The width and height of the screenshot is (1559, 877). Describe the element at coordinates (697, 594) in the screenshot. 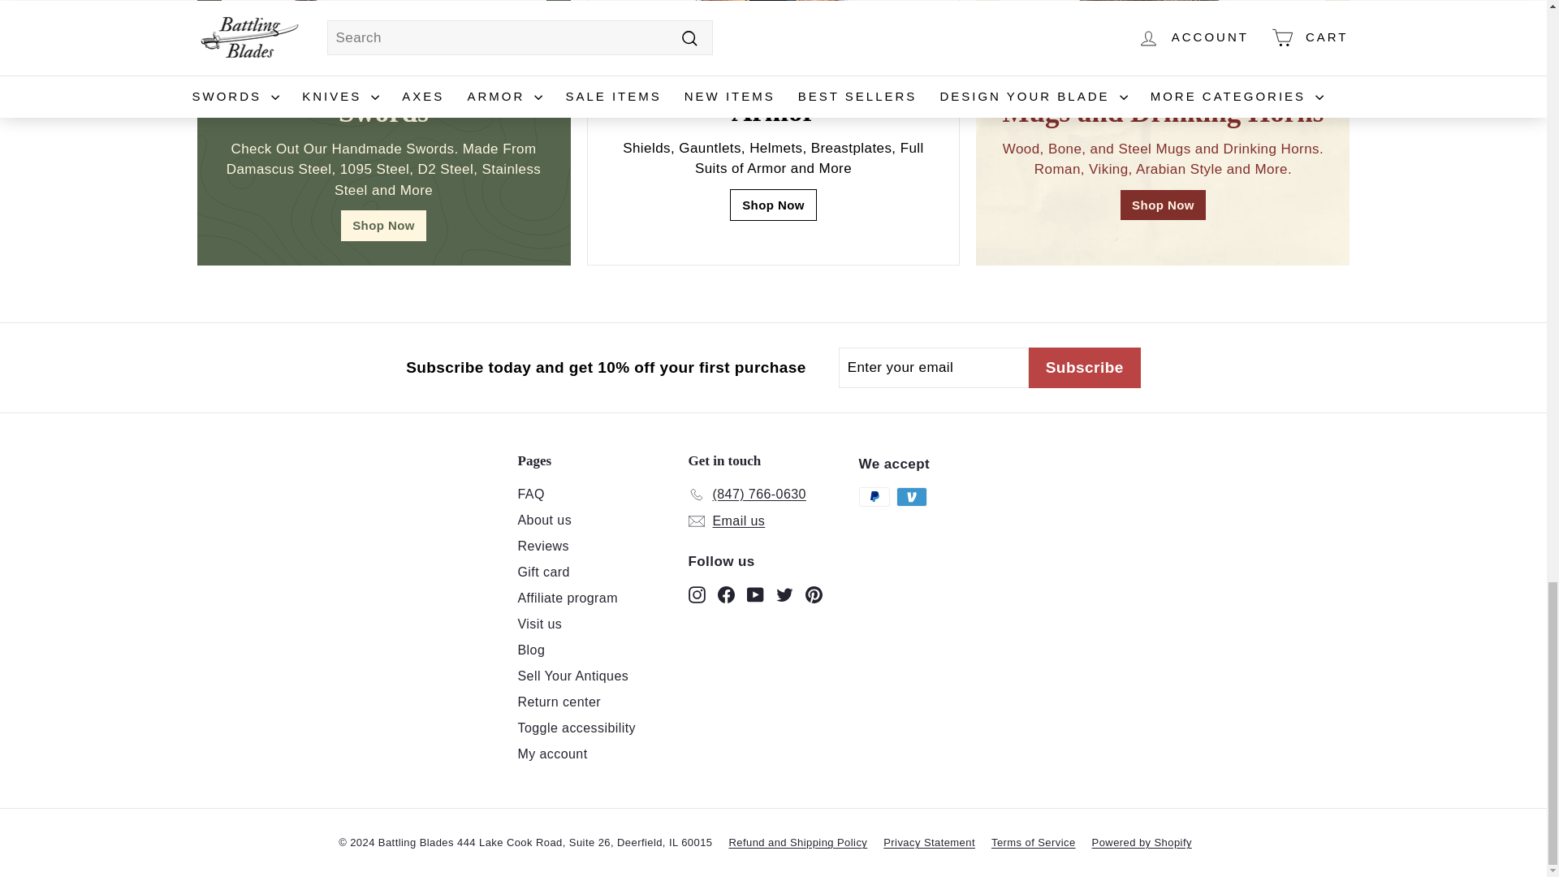

I see `instagram` at that location.